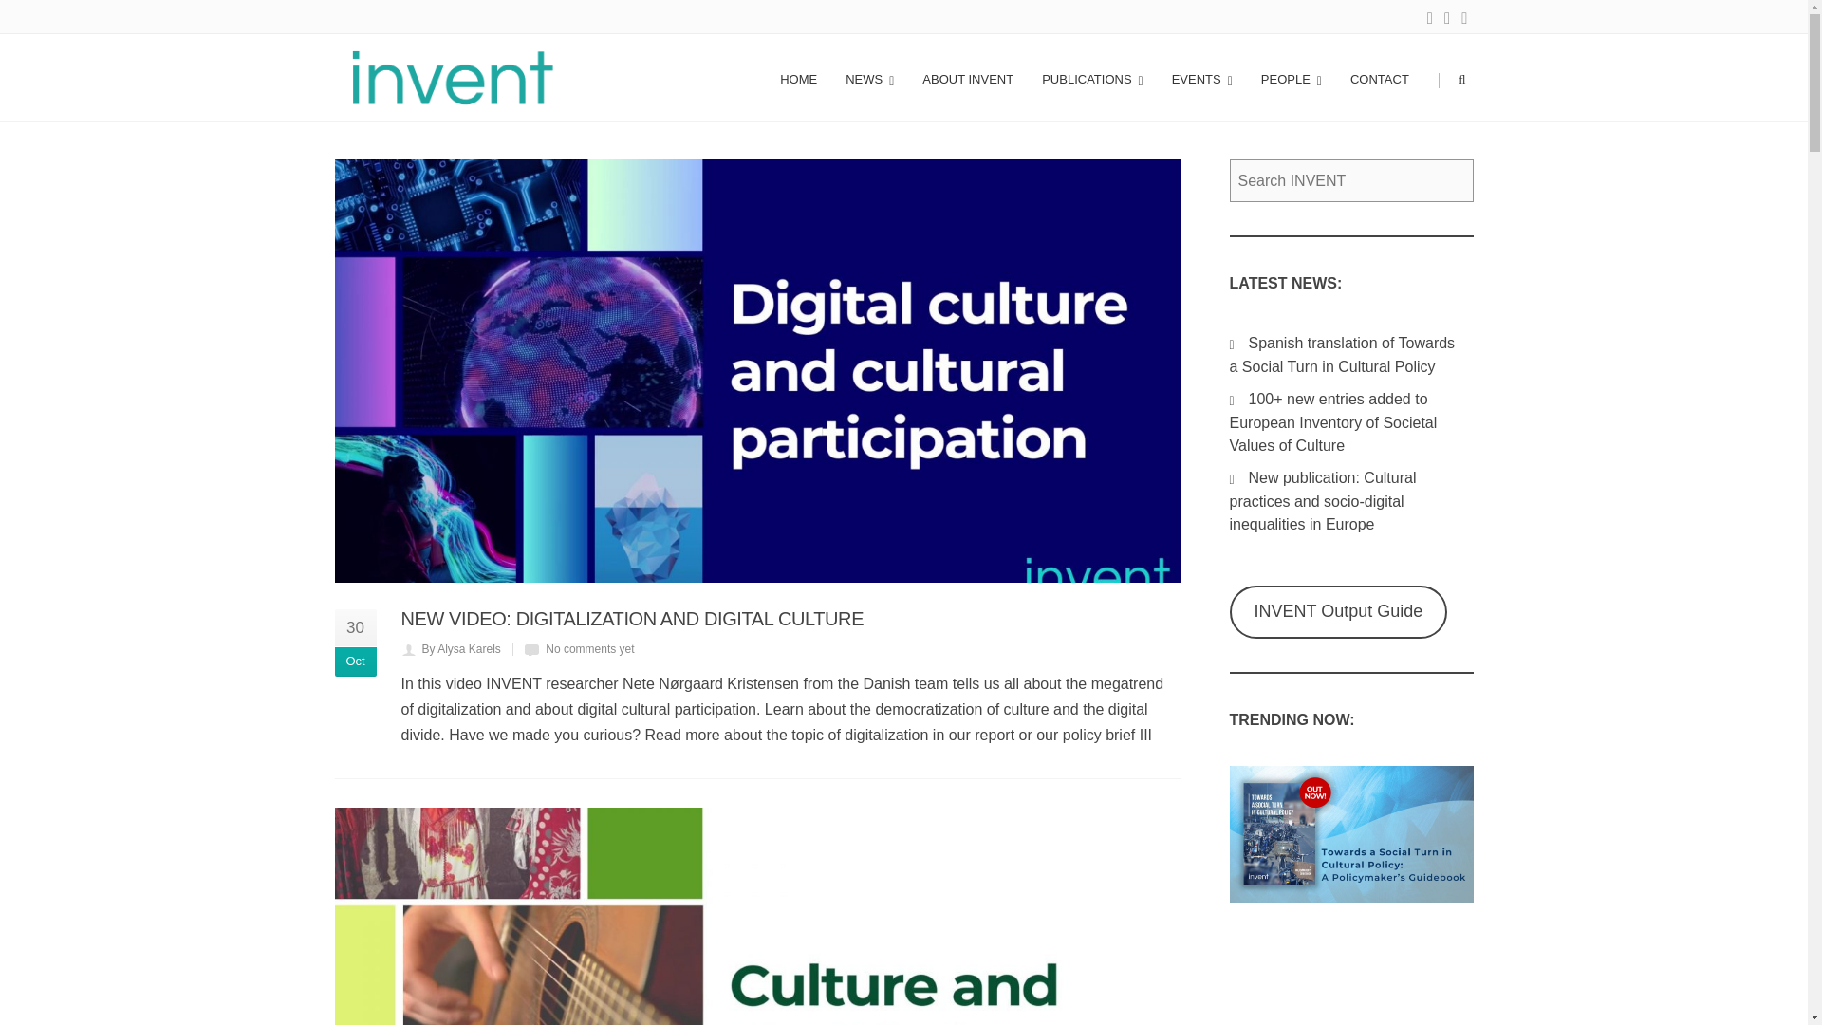 This screenshot has height=1025, width=1822. What do you see at coordinates (1291, 78) in the screenshot?
I see `PEOPLE` at bounding box center [1291, 78].